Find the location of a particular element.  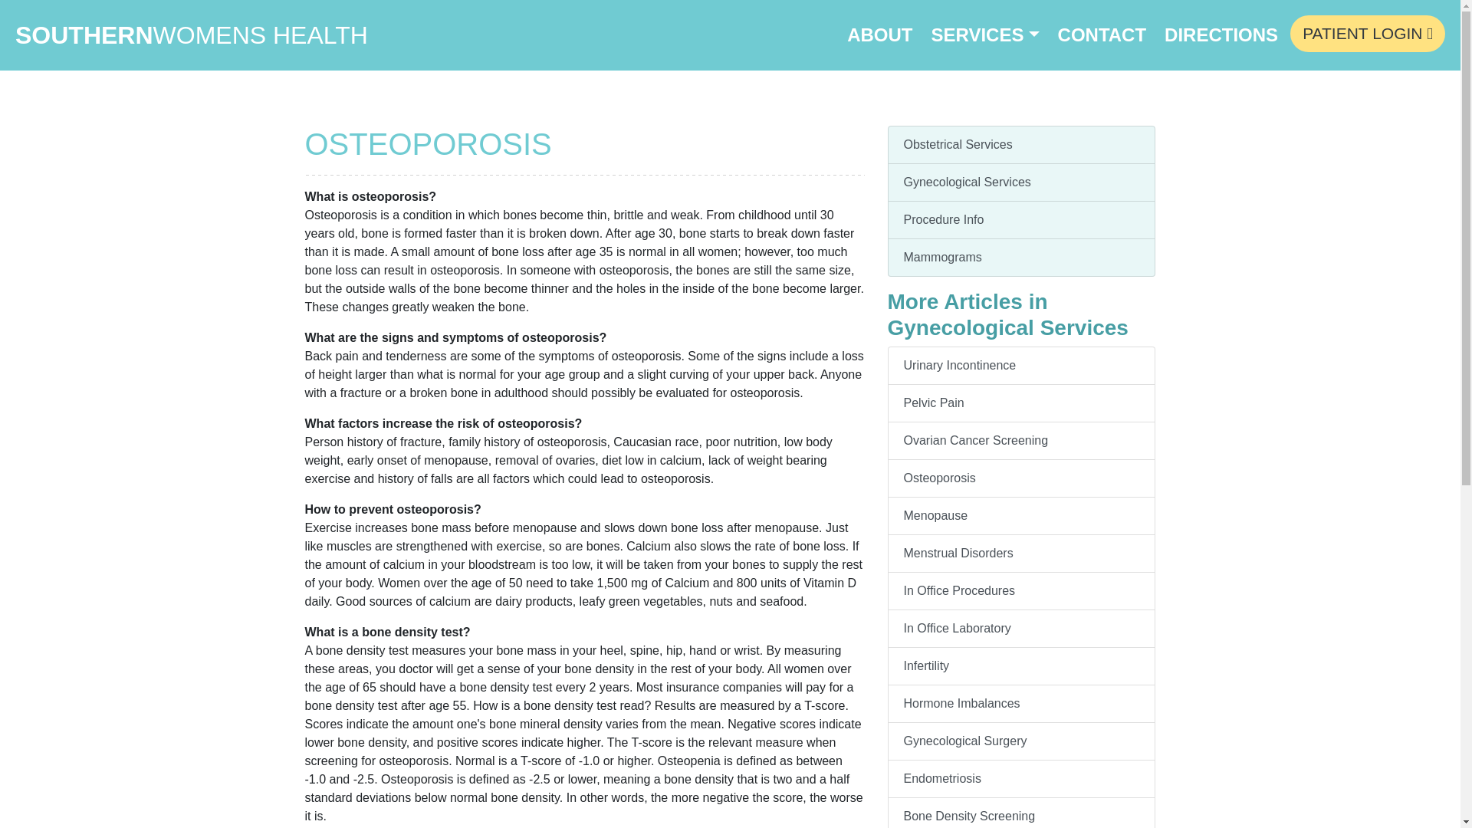

Hormone Imbalances is located at coordinates (1021, 704).